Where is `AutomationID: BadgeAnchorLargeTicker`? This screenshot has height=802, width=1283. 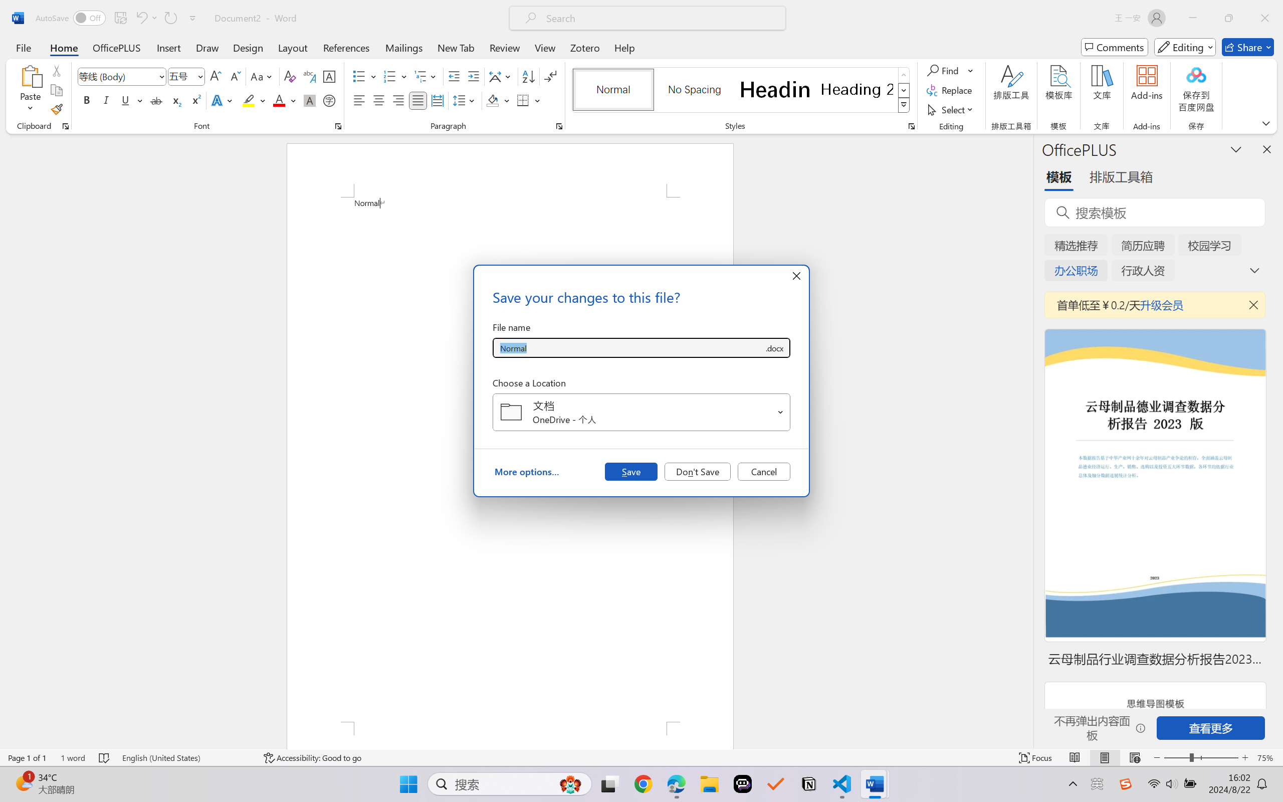
AutomationID: BadgeAnchorLargeTicker is located at coordinates (23, 783).